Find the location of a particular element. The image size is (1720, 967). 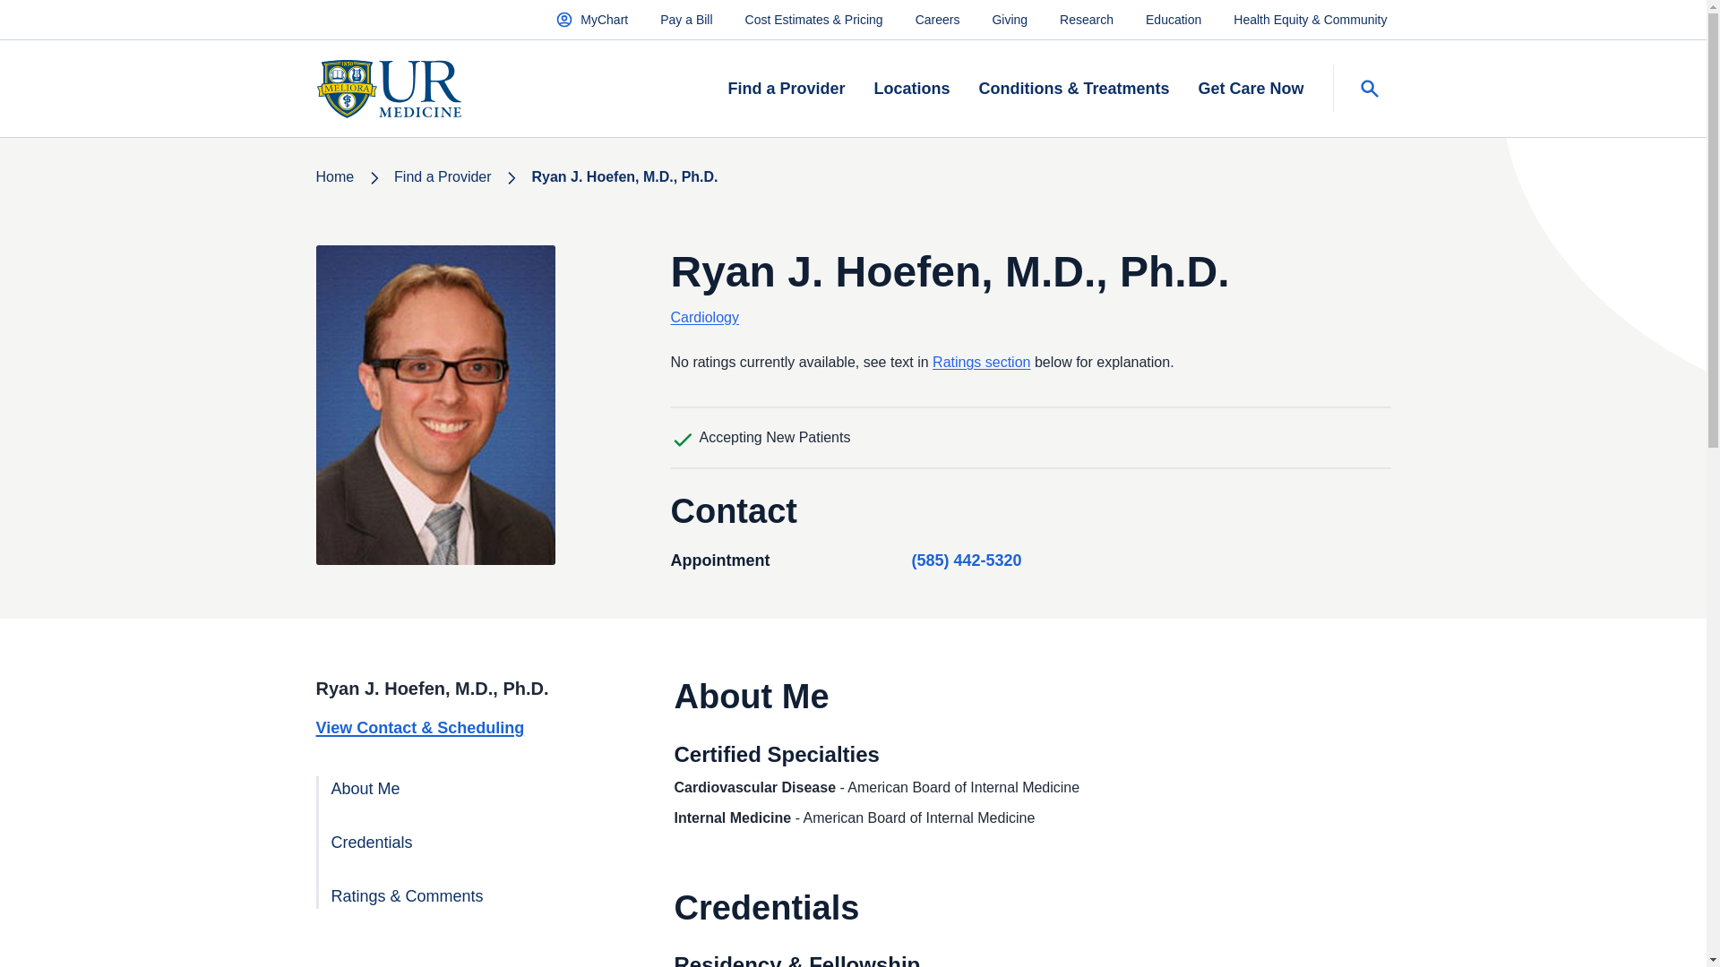

MyChart is located at coordinates (591, 19).